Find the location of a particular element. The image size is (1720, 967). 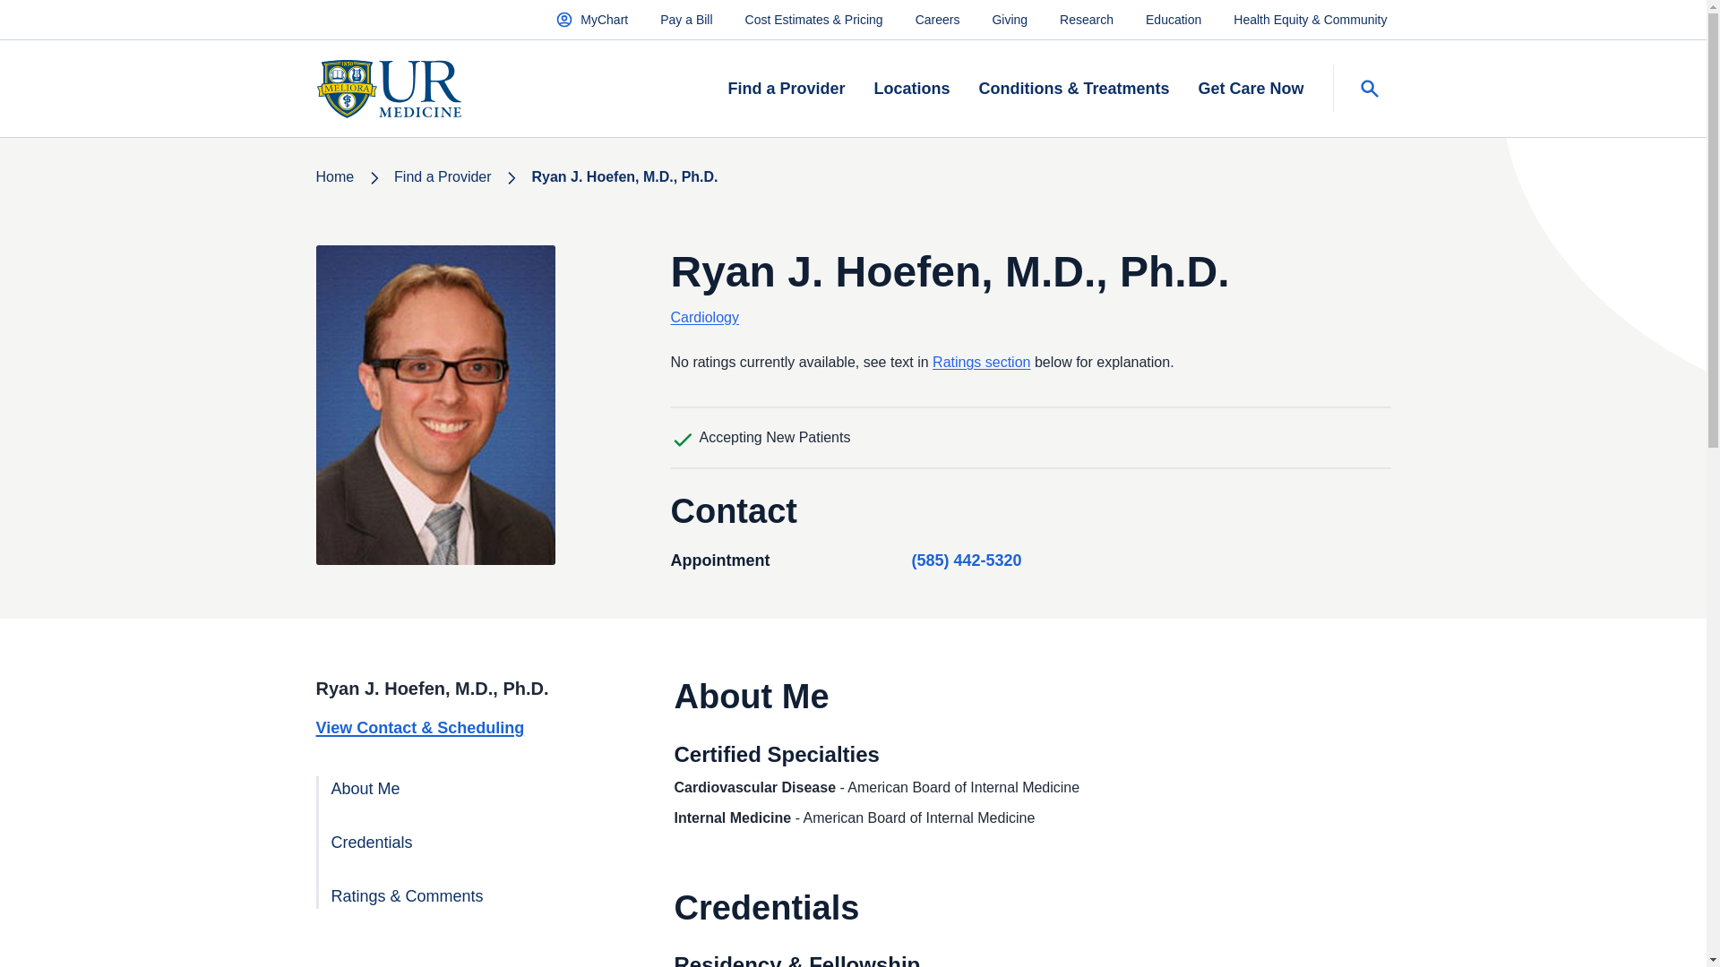

MyChart is located at coordinates (591, 19).